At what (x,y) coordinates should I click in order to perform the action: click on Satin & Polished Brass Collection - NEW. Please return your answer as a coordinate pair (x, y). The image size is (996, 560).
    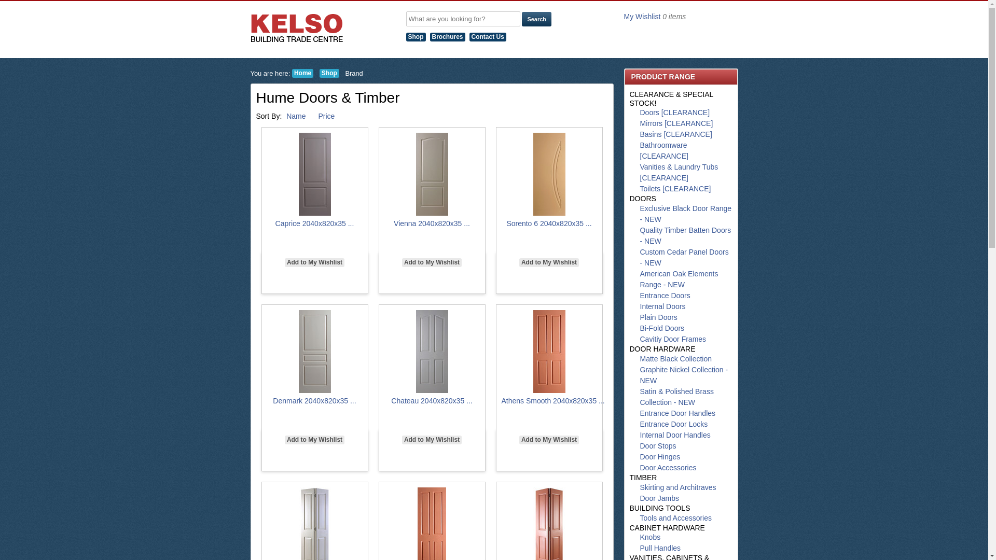
    Looking at the image, I should click on (677, 397).